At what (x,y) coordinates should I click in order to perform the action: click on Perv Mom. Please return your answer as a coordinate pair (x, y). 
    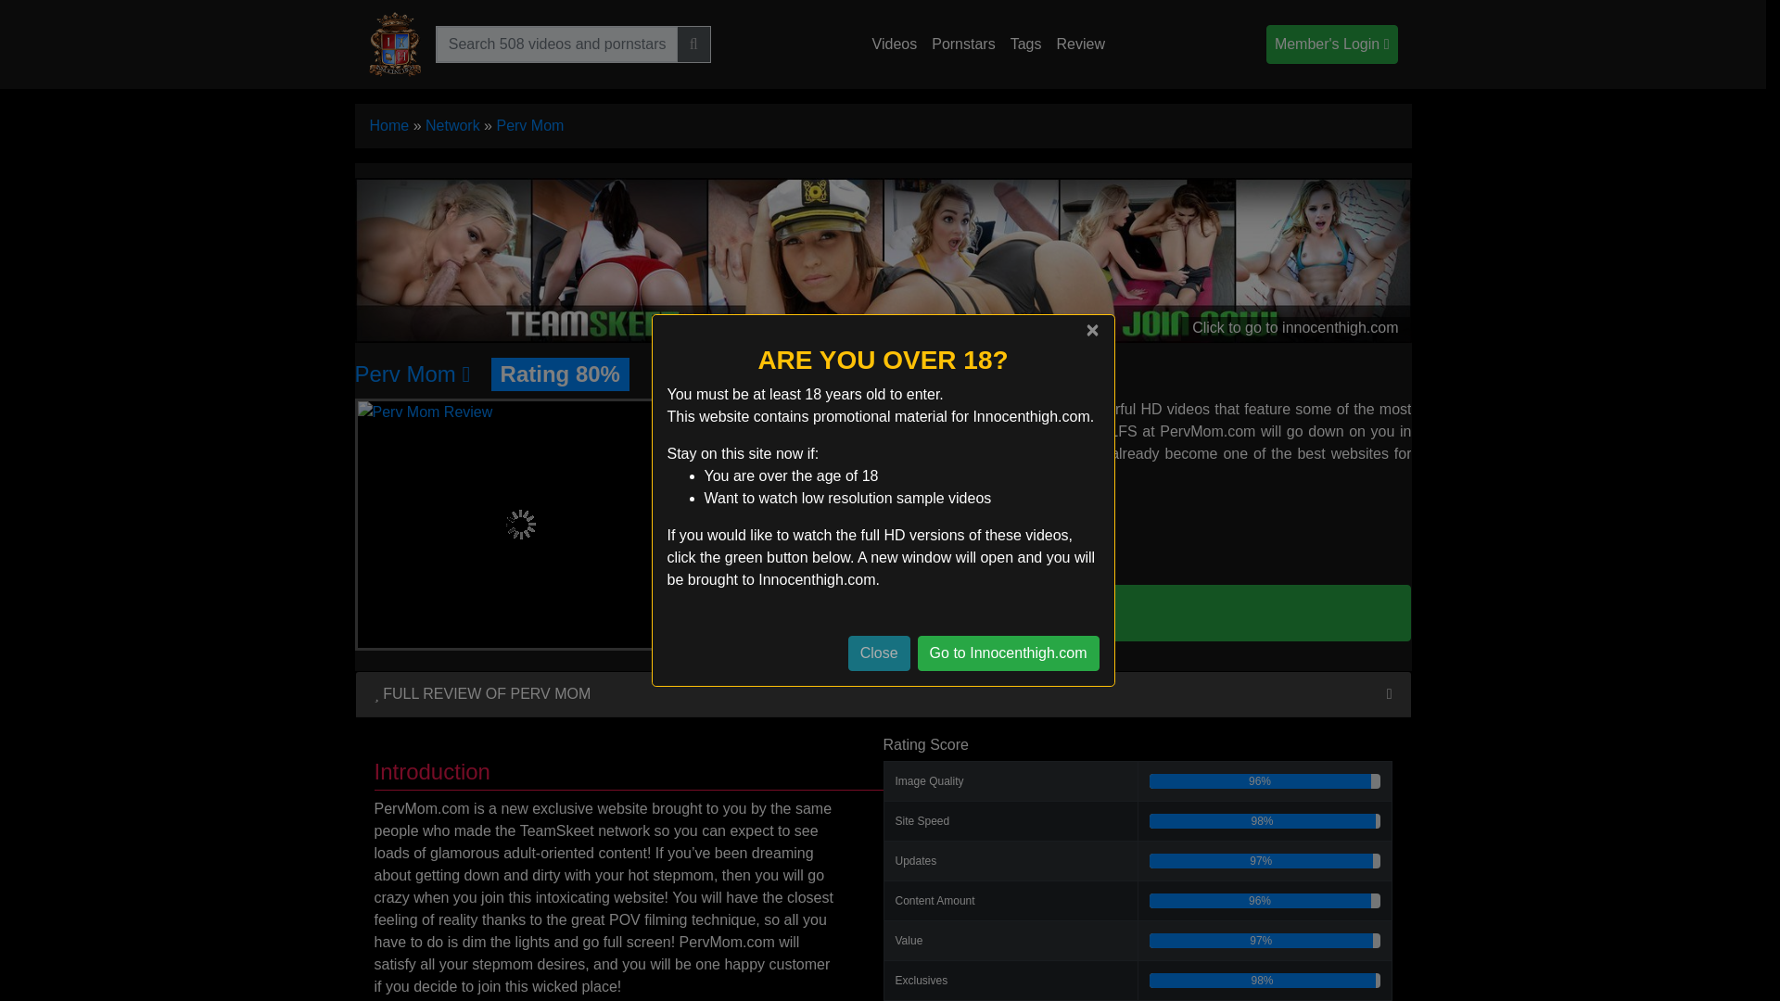
    Looking at the image, I should click on (412, 373).